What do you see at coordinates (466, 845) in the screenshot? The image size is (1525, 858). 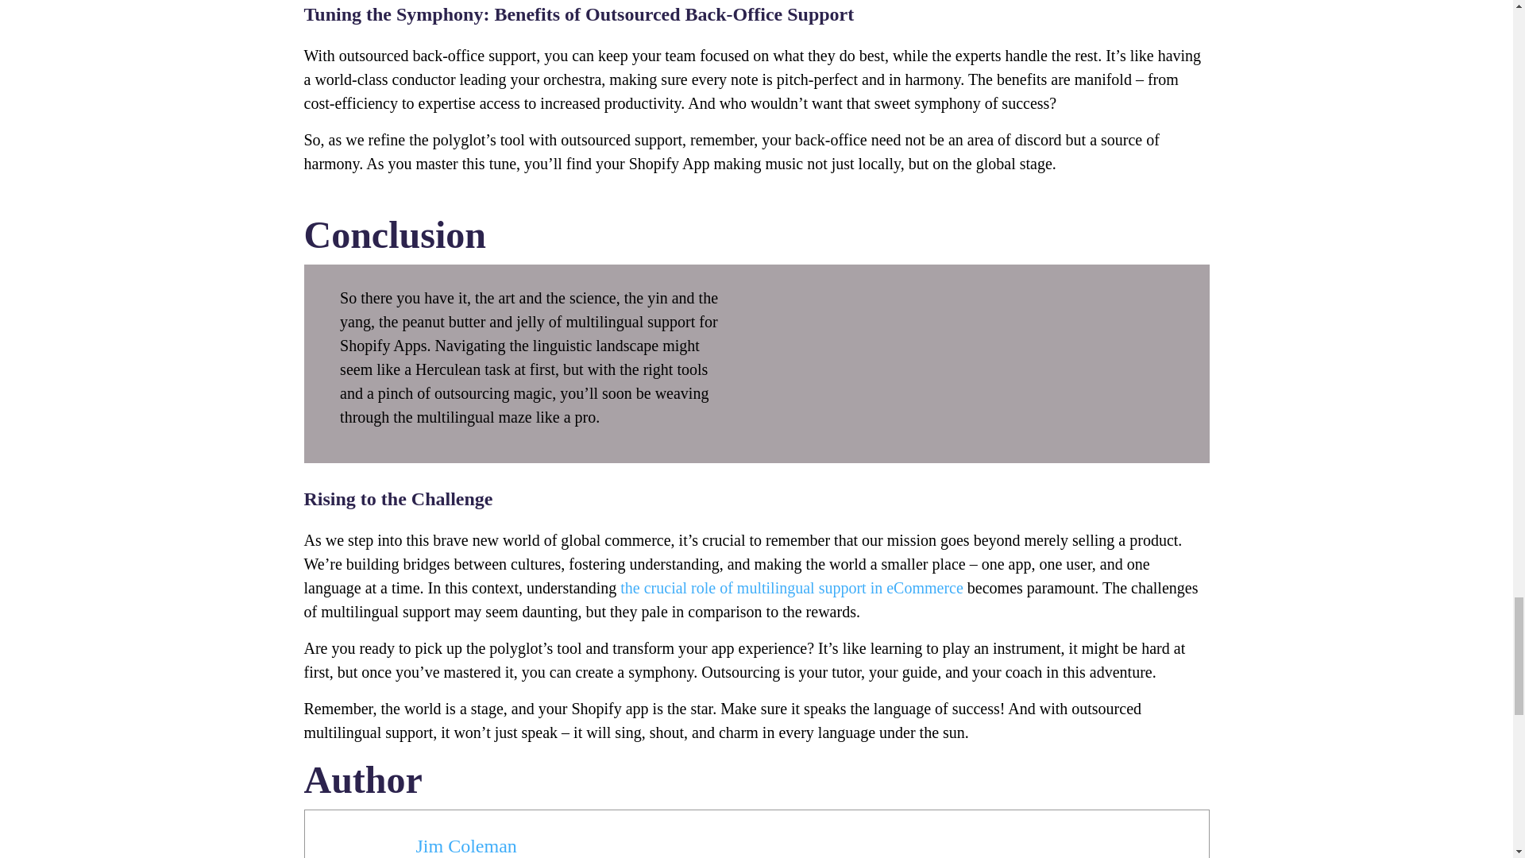 I see `Jim Coleman` at bounding box center [466, 845].